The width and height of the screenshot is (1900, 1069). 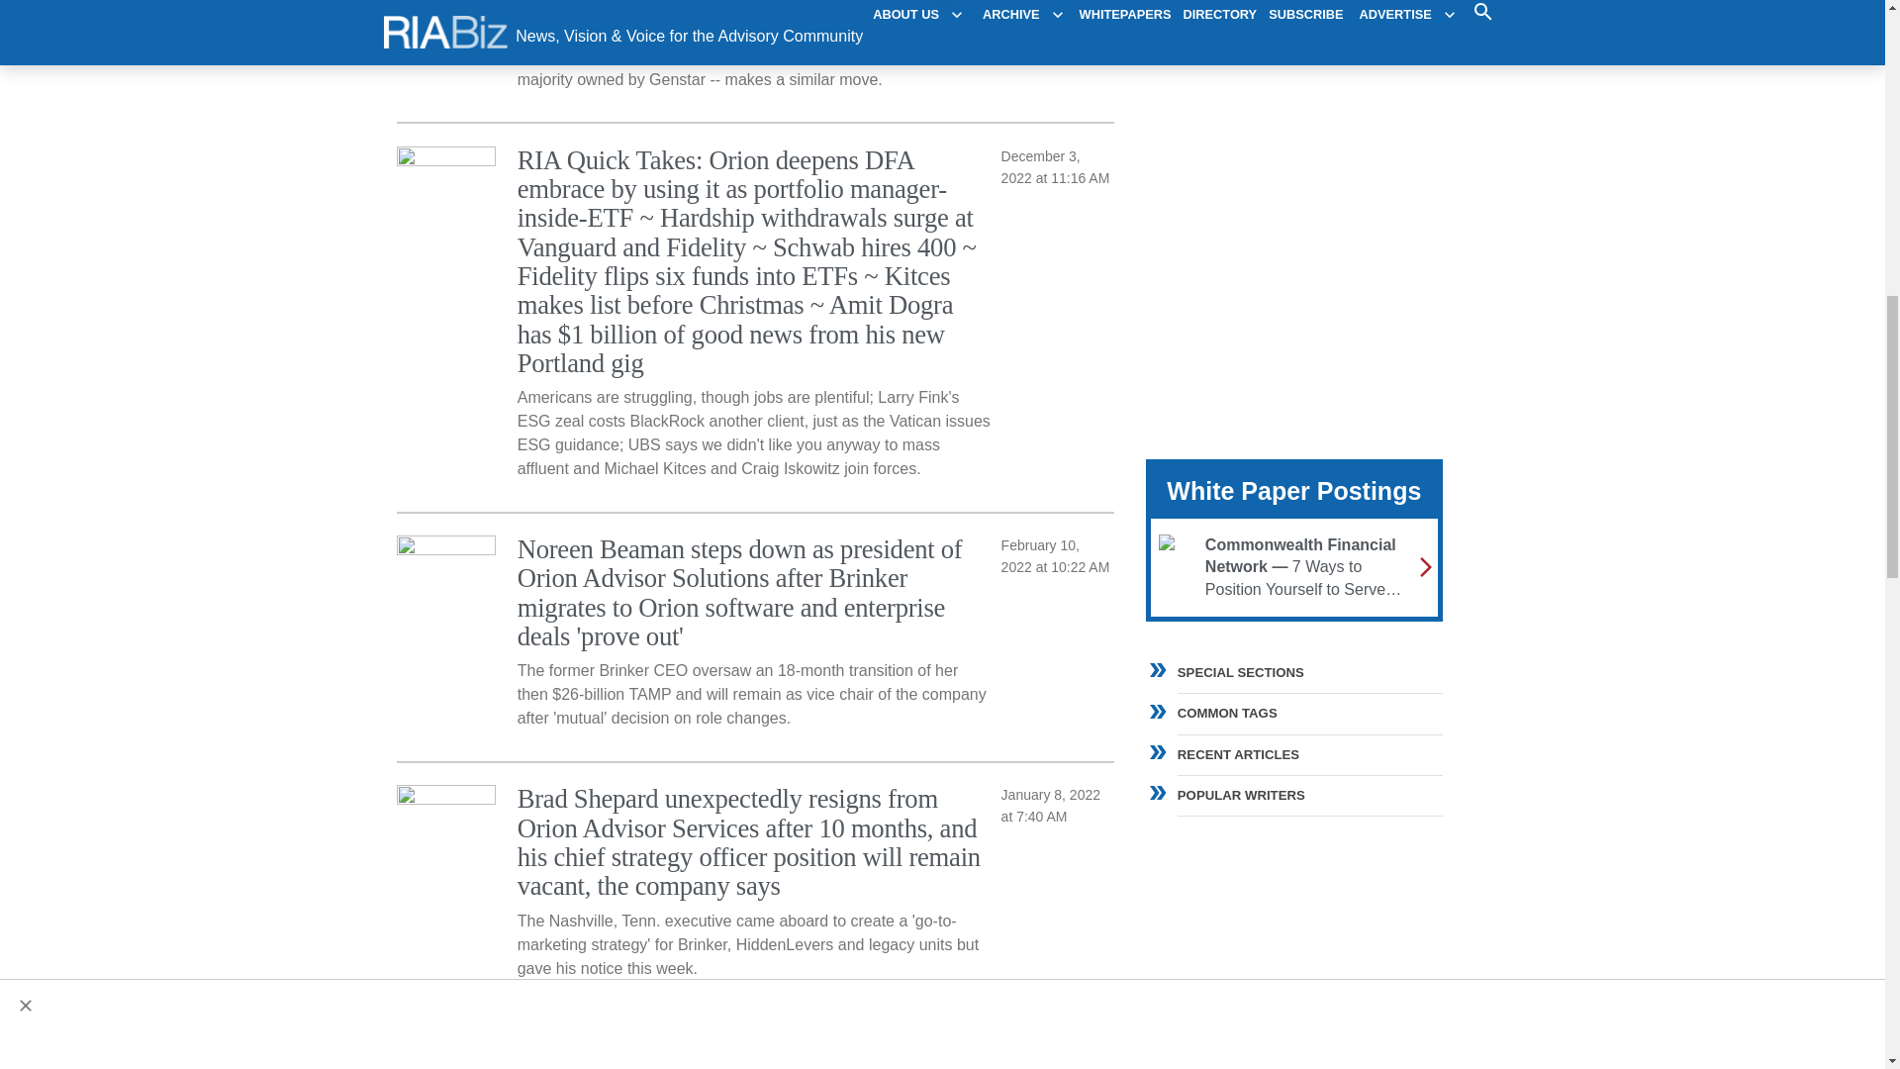 What do you see at coordinates (1293, 752) in the screenshot?
I see `RECENT ARTICLES` at bounding box center [1293, 752].